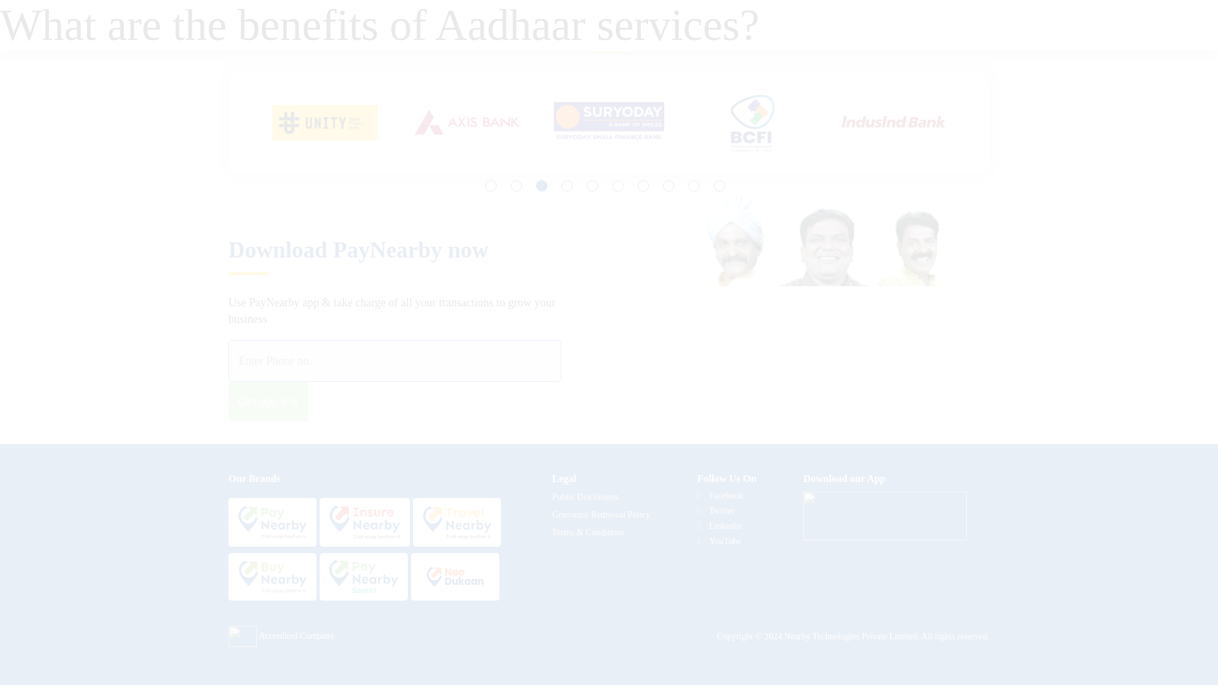 The width and height of the screenshot is (1218, 685). What do you see at coordinates (693, 186) in the screenshot?
I see `9` at bounding box center [693, 186].